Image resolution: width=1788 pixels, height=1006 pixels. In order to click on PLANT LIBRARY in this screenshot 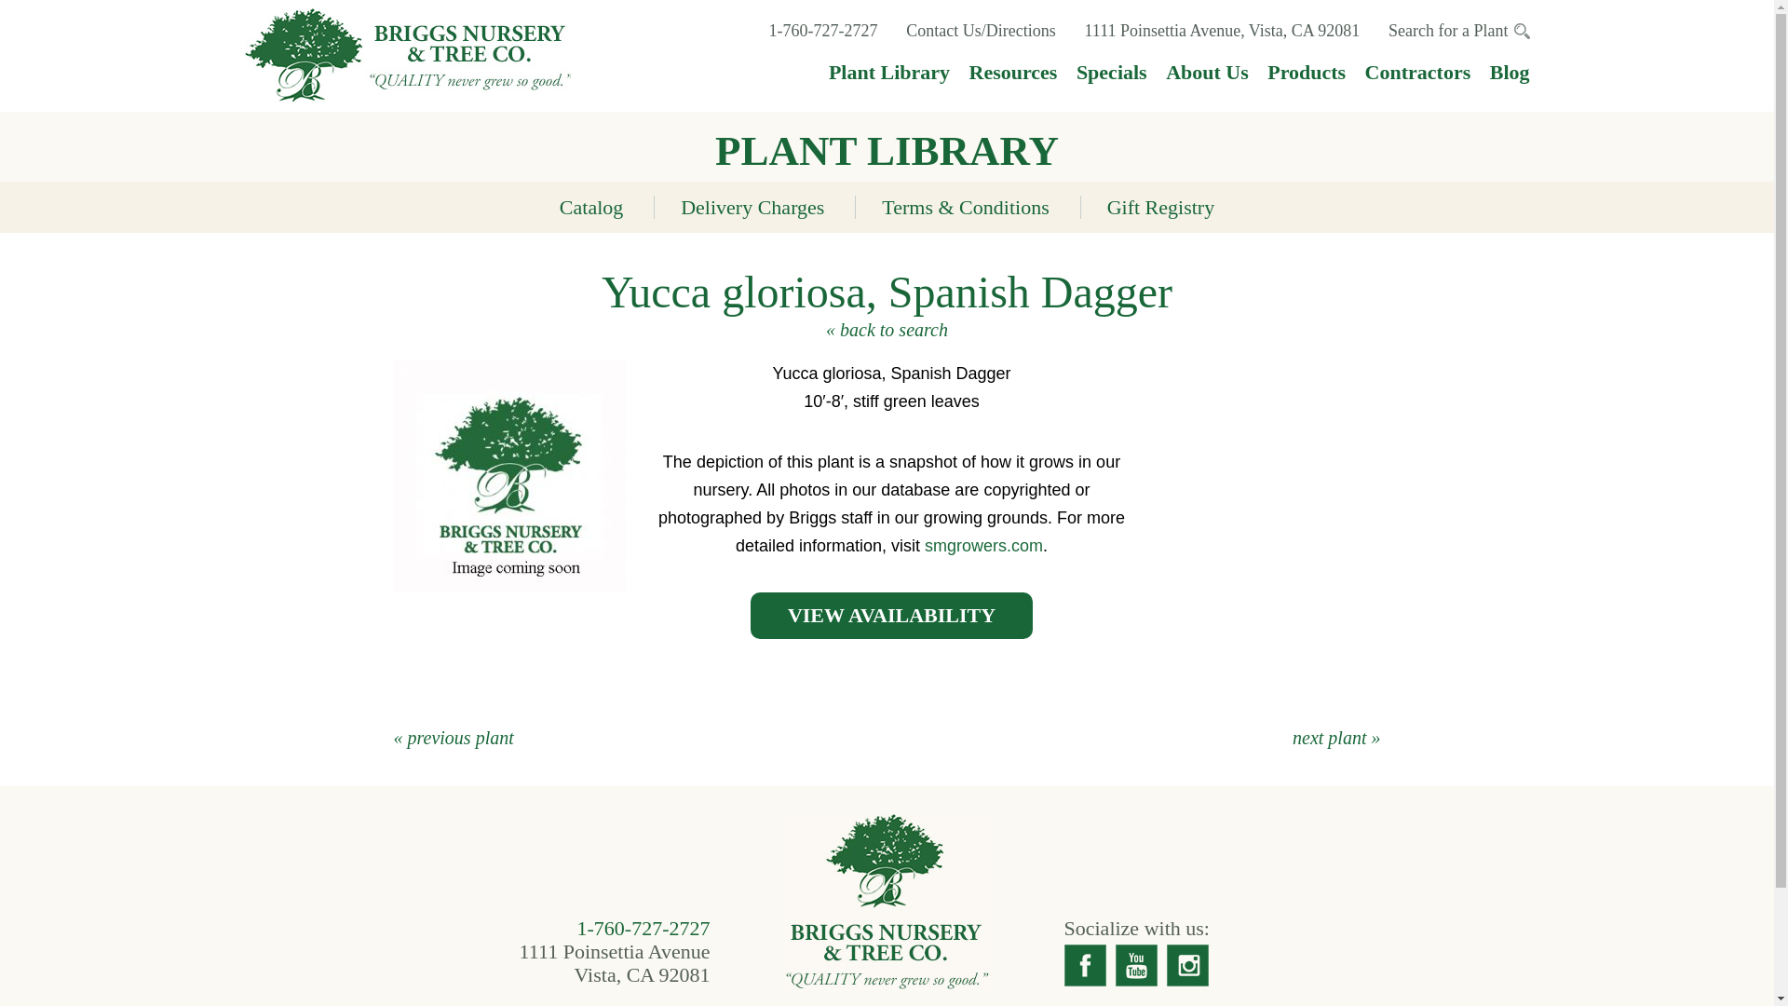, I will do `click(887, 151)`.